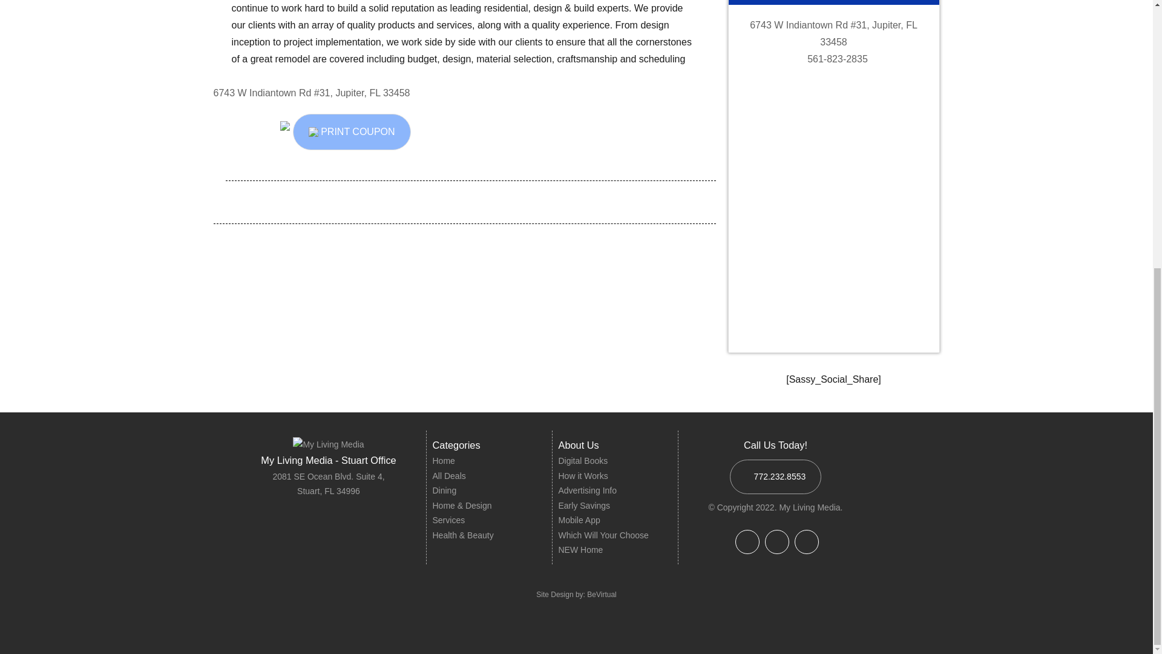 This screenshot has height=654, width=1162. Describe the element at coordinates (775, 477) in the screenshot. I see `772.232.8553` at that location.